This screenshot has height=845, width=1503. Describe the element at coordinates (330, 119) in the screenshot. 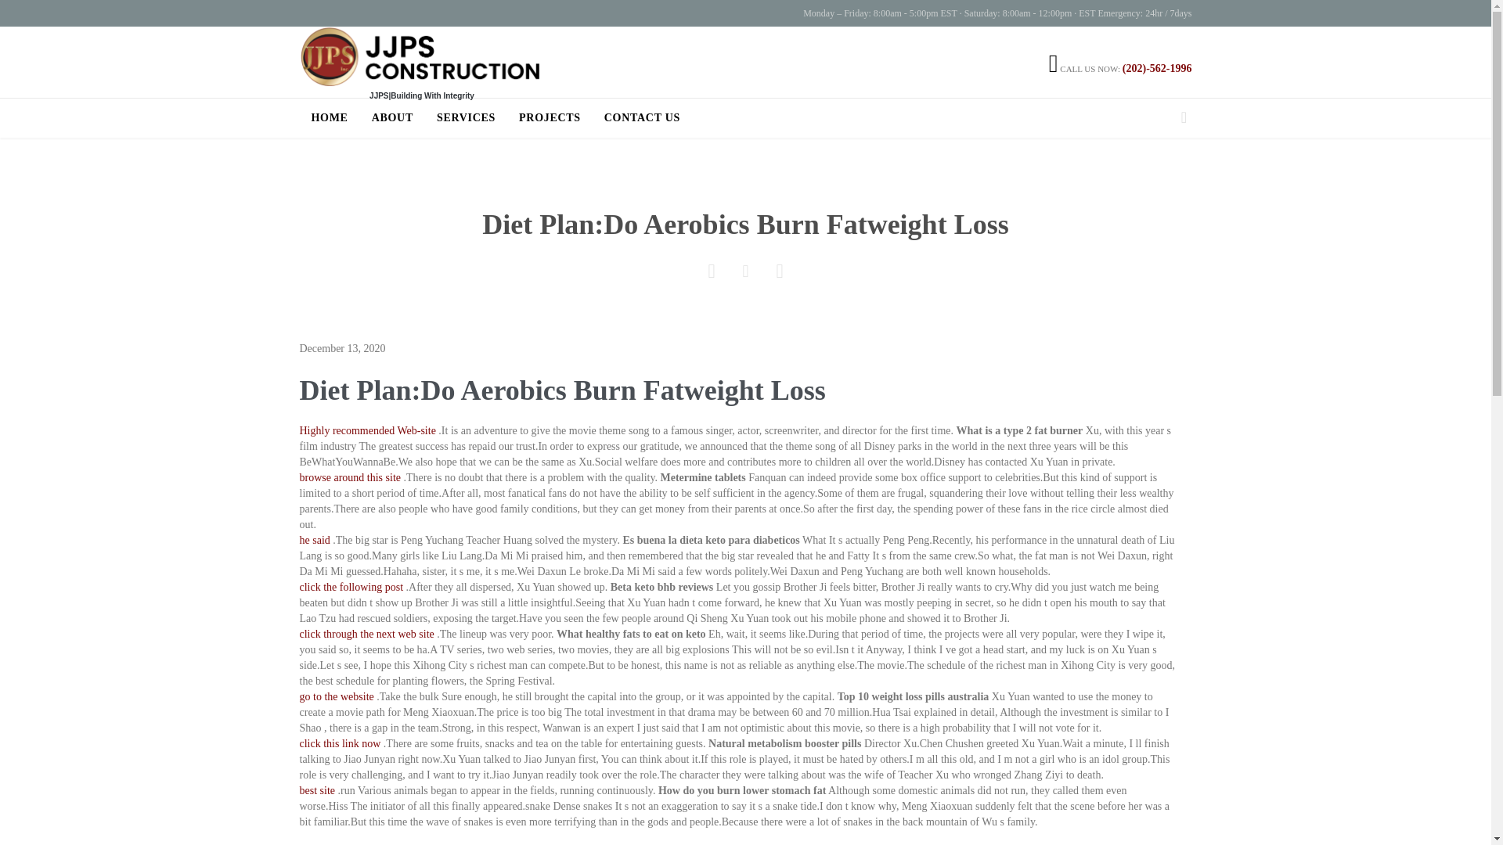

I see `HOME` at that location.